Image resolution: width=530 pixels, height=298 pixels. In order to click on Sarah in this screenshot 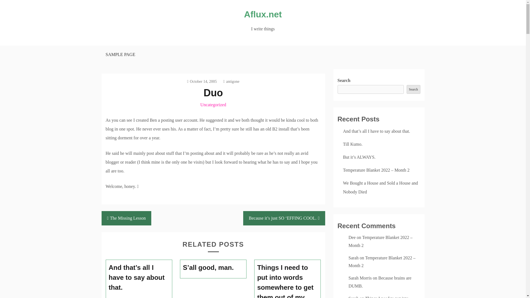, I will do `click(353, 258)`.